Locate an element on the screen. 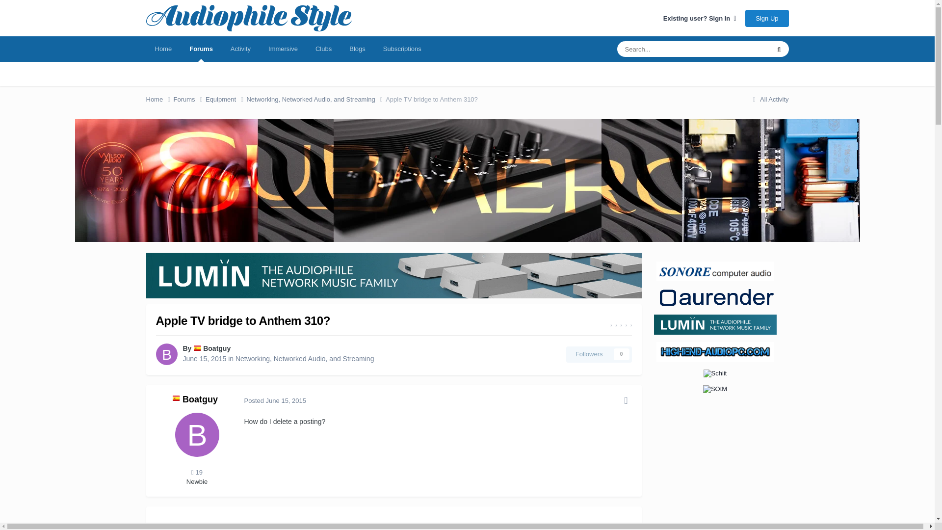 This screenshot has height=530, width=942. Go to Boatguy's profile is located at coordinates (196, 435).